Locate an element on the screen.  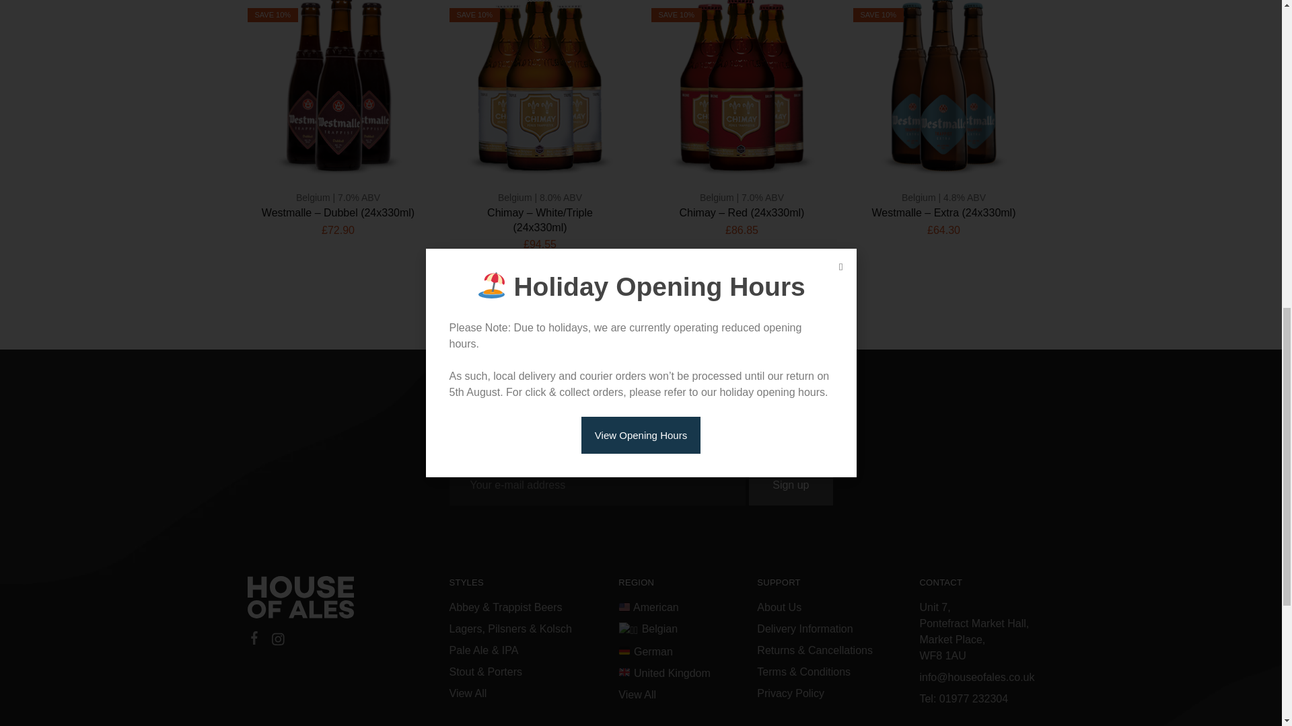
Instagram is located at coordinates (277, 641).